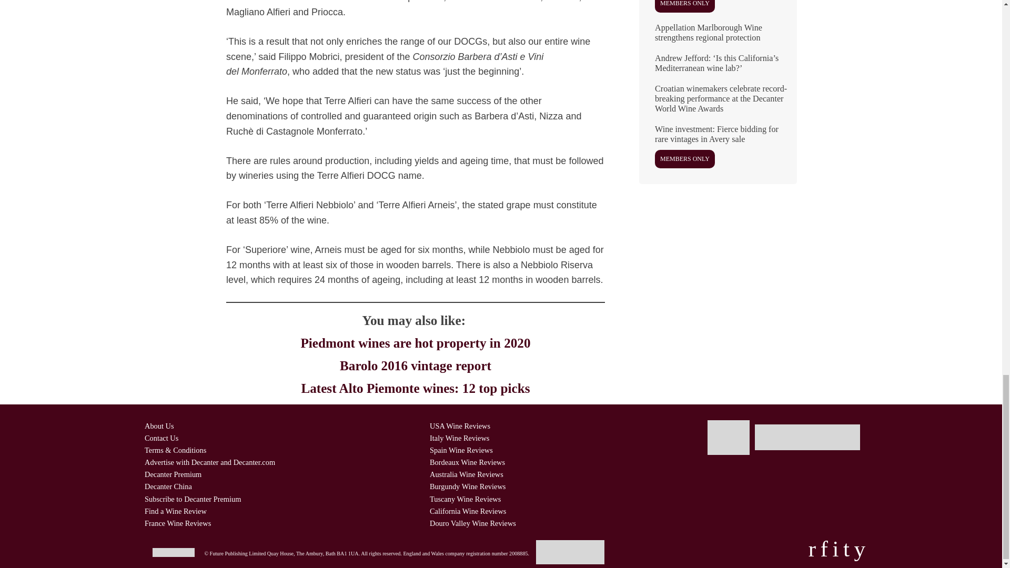  I want to click on Appellation Marlborough Wine strengthens regional protection, so click(718, 37).